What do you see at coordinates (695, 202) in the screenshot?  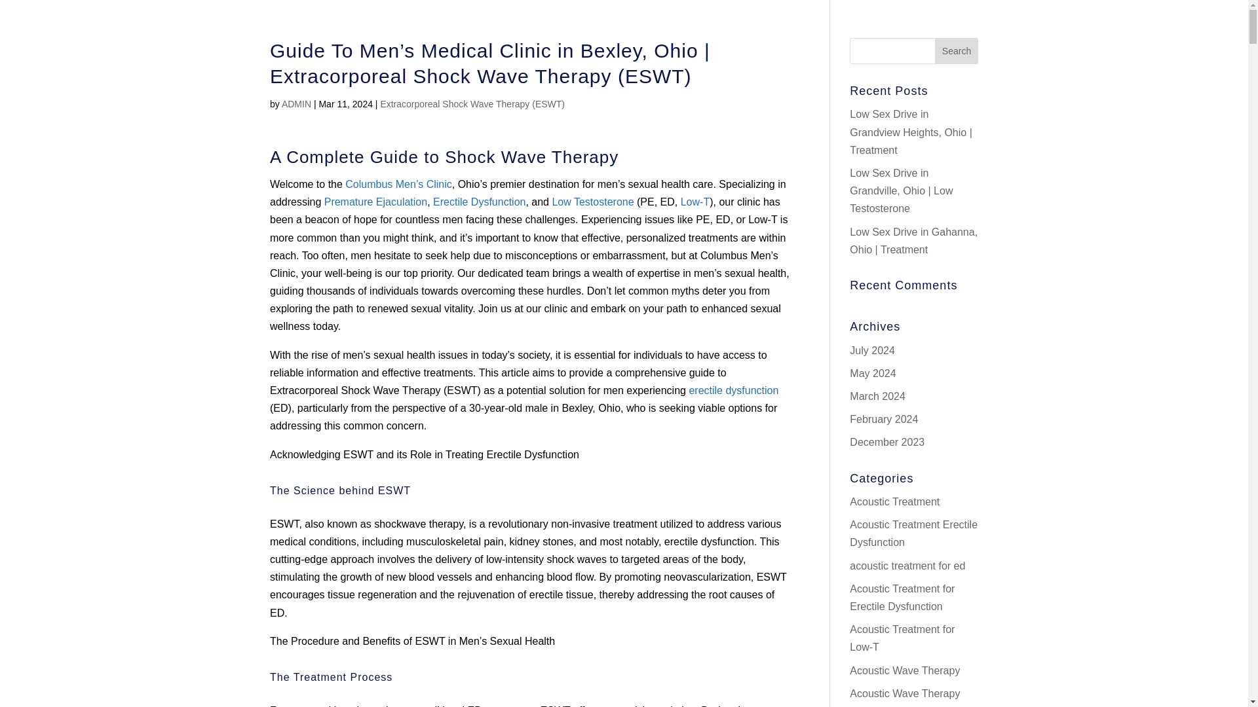 I see `Low-T Page` at bounding box center [695, 202].